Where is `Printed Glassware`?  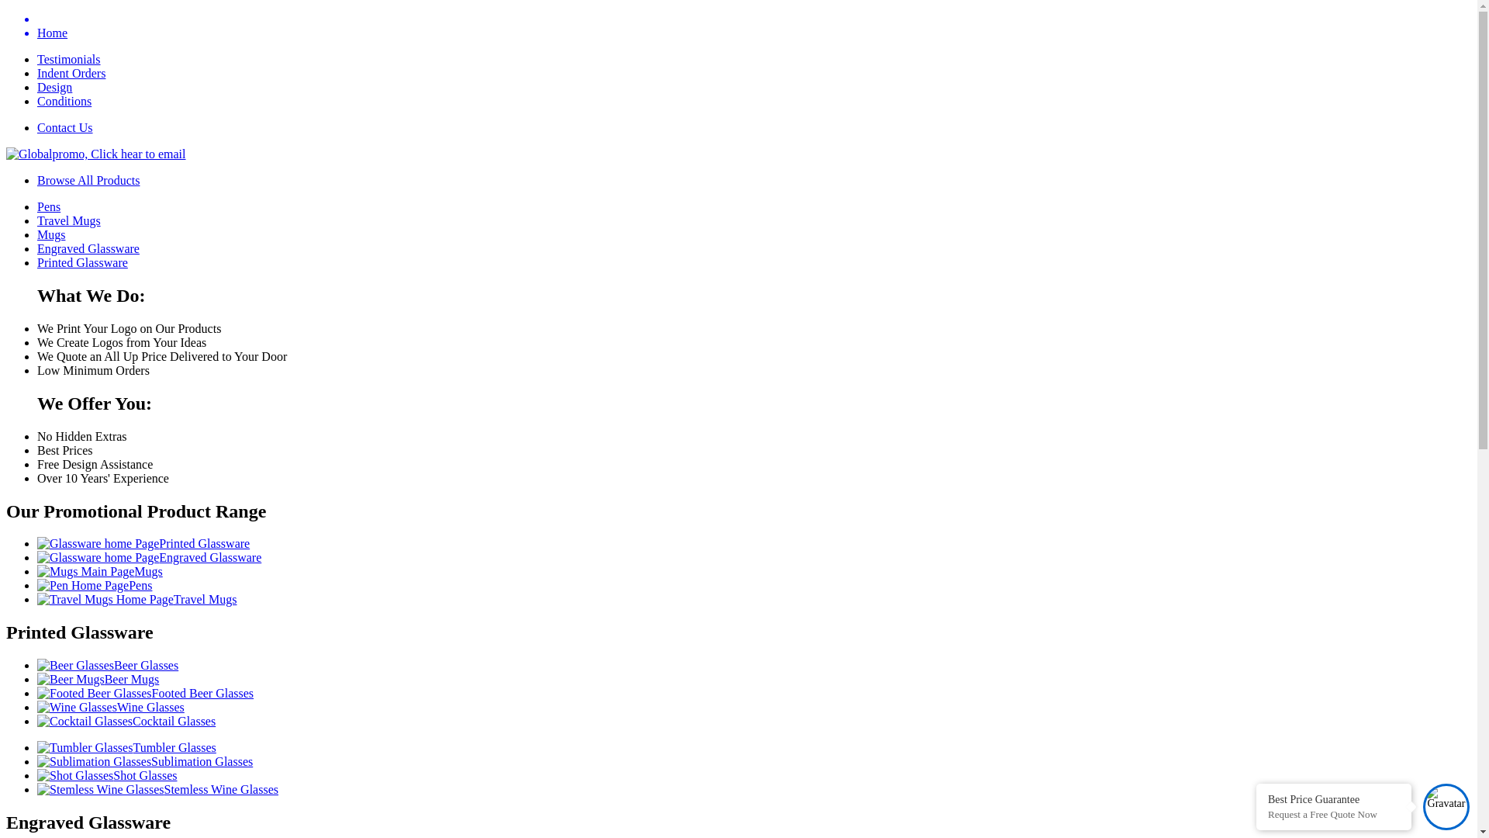 Printed Glassware is located at coordinates (82, 262).